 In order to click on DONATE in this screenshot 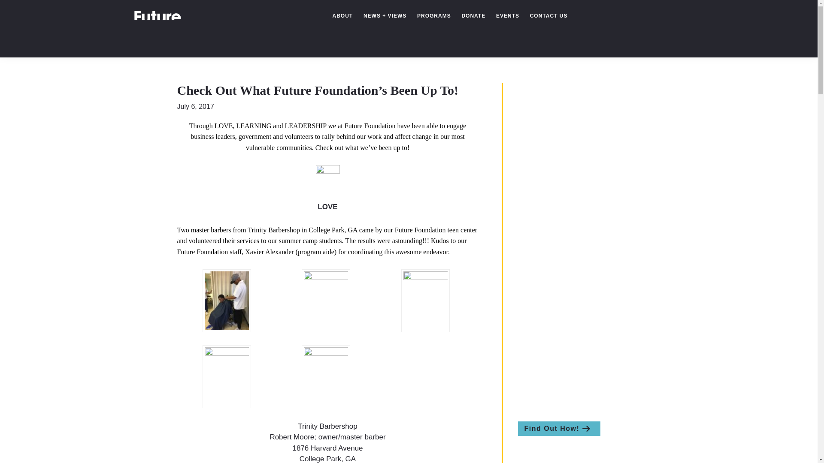, I will do `click(473, 16)`.